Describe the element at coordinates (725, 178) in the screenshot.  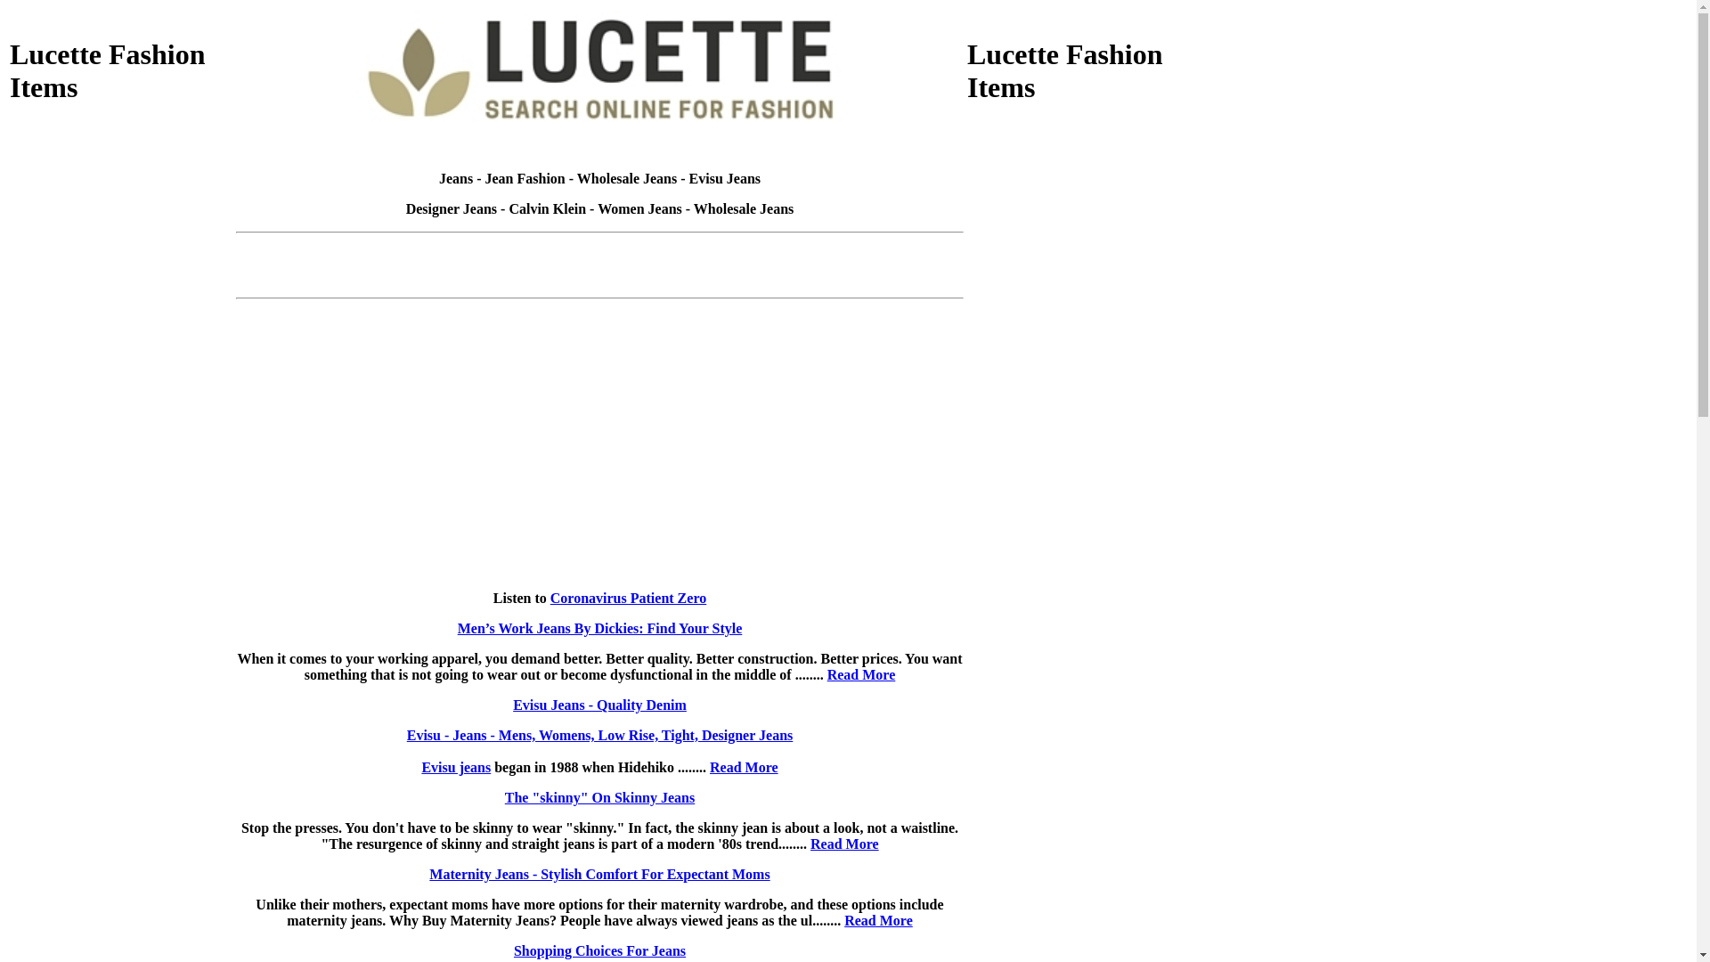
I see `Evisu Jeans` at that location.